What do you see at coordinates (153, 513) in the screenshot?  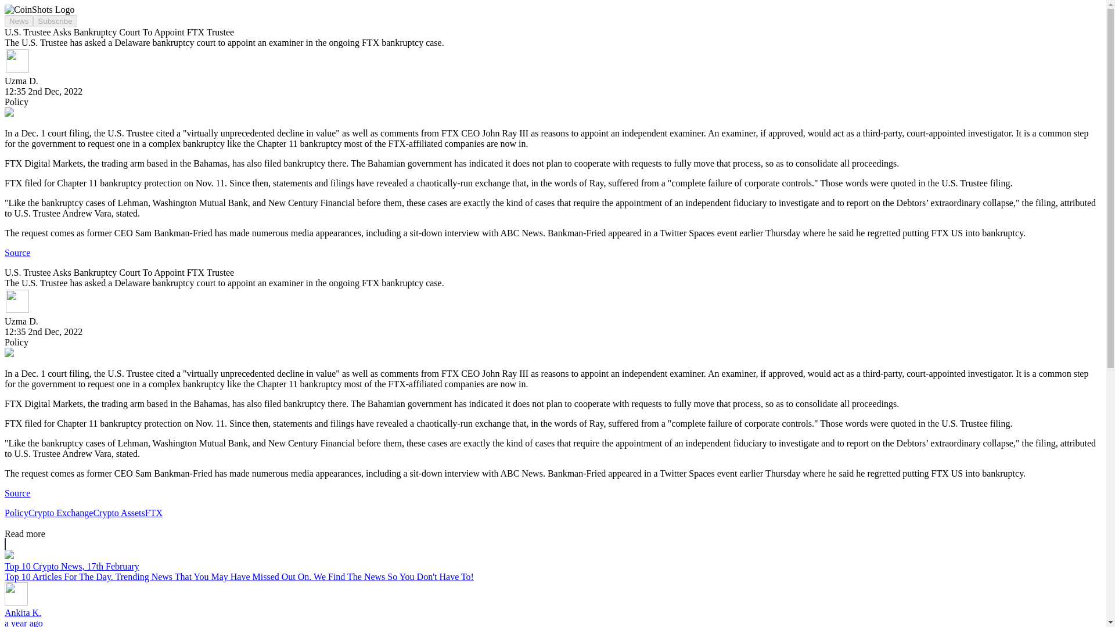 I see `FTX` at bounding box center [153, 513].